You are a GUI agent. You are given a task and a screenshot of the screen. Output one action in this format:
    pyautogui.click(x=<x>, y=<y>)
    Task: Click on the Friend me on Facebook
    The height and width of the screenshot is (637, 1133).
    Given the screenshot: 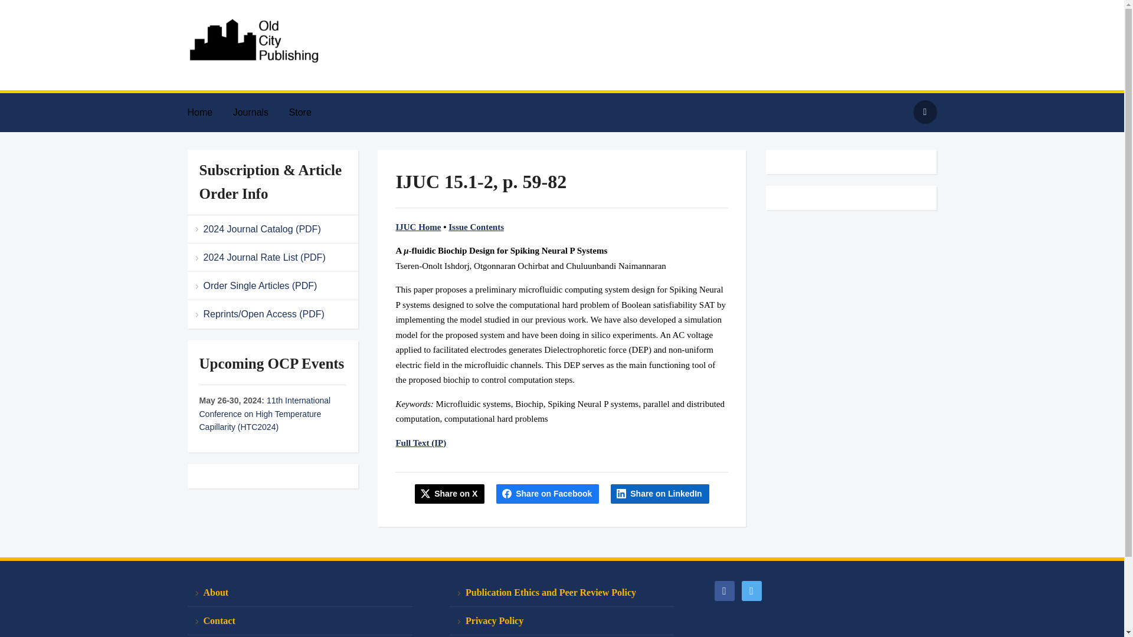 What is the action you would take?
    pyautogui.click(x=723, y=589)
    